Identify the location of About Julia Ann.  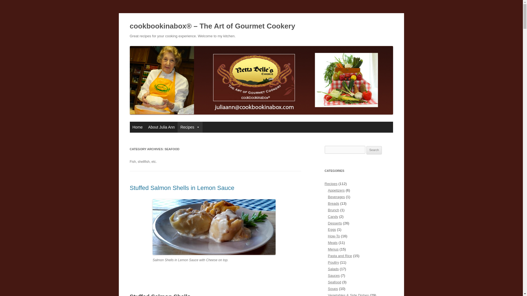
(161, 127).